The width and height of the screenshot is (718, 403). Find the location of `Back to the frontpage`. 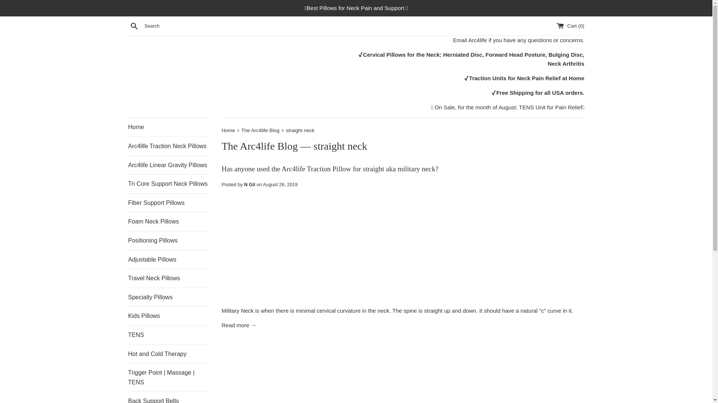

Back to the frontpage is located at coordinates (228, 131).